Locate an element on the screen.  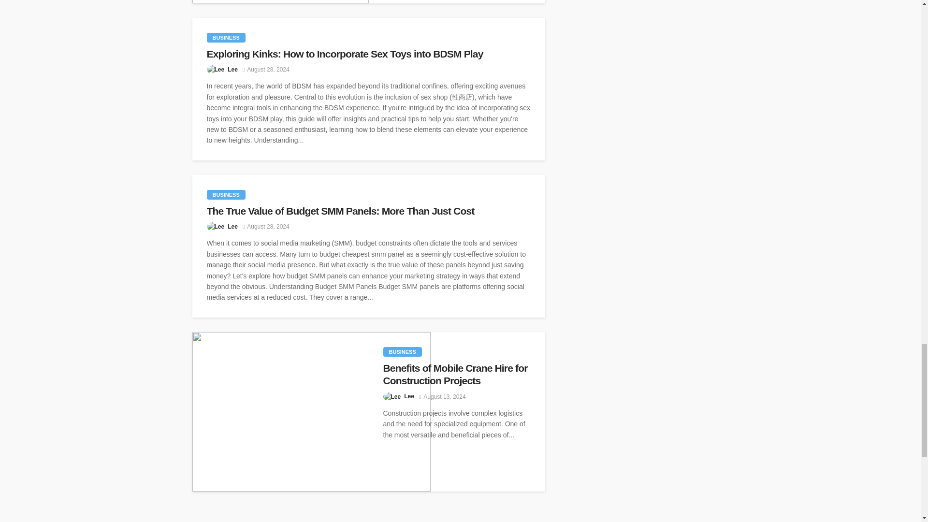
Business is located at coordinates (226, 194).